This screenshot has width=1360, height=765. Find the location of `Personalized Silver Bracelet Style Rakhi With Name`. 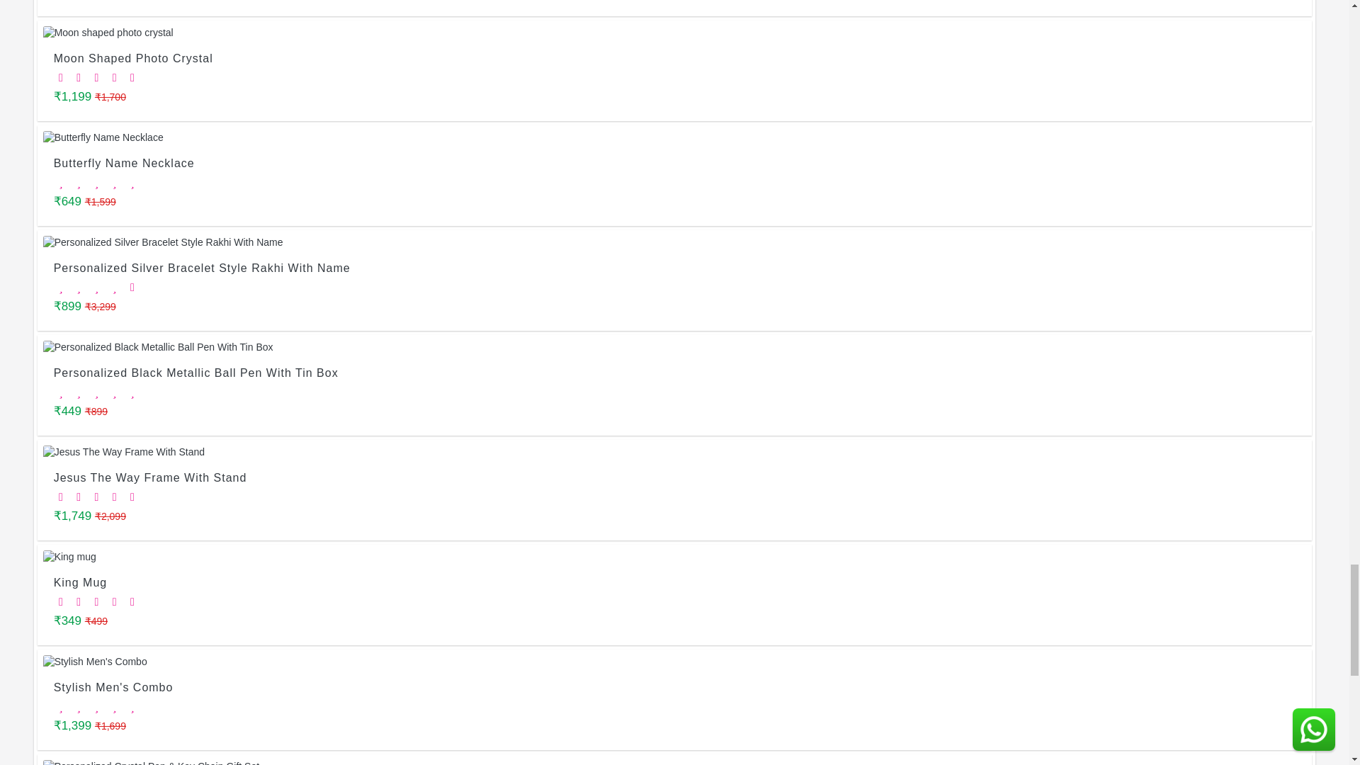

Personalized Silver Bracelet Style Rakhi With Name is located at coordinates (675, 242).